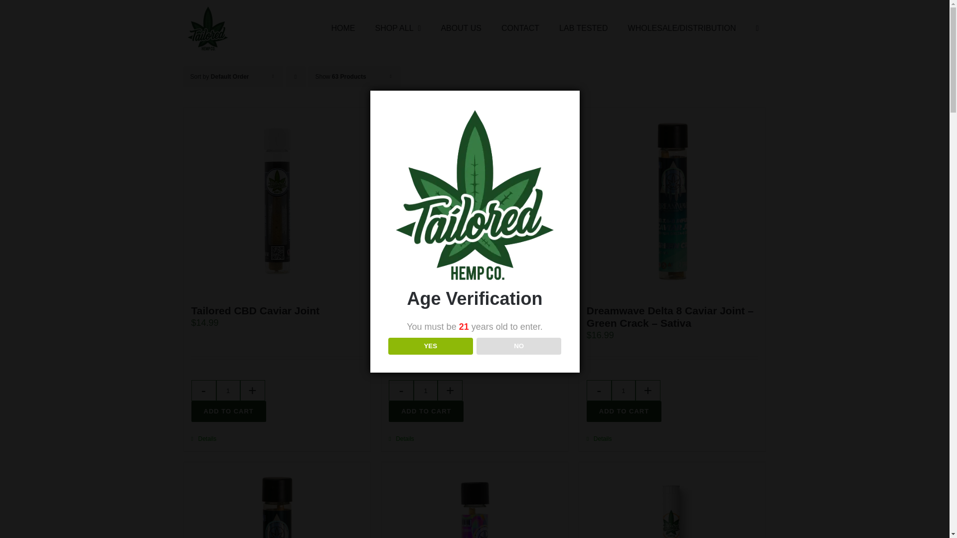 The image size is (957, 538). What do you see at coordinates (343, 28) in the screenshot?
I see `Fort Lauderdale CBD Store` at bounding box center [343, 28].